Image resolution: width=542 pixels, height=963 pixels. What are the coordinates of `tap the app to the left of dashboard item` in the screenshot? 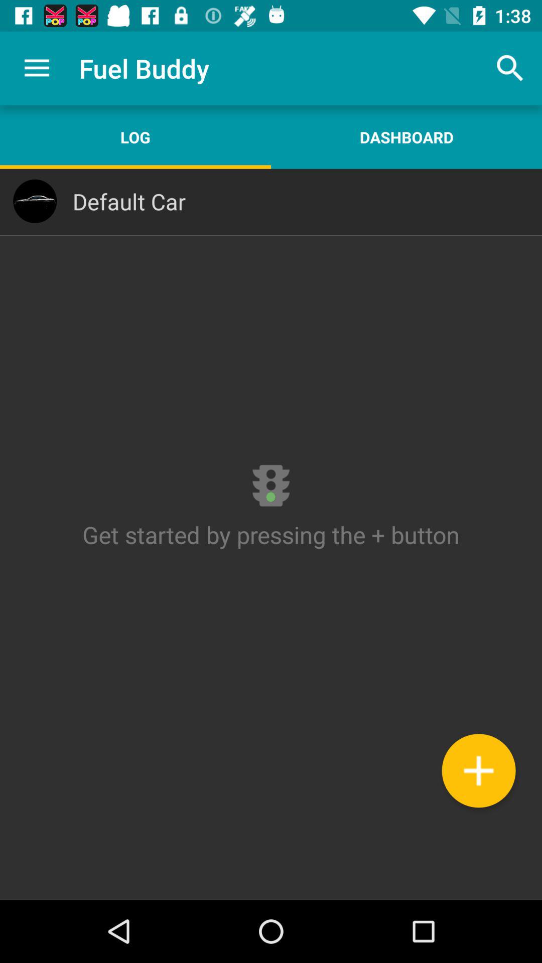 It's located at (135, 137).